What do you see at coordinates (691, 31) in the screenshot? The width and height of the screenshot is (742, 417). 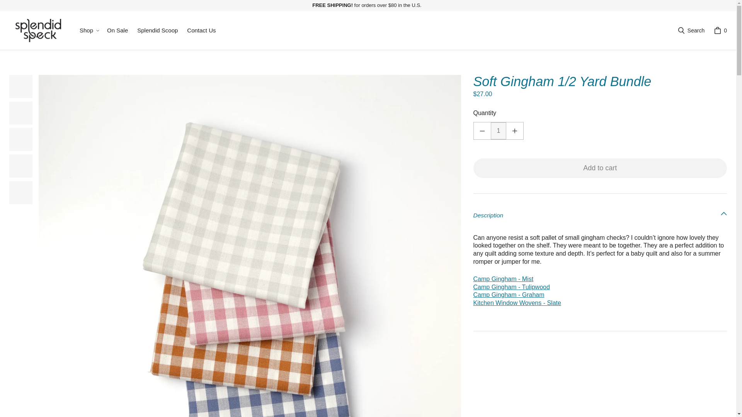 I see `Search` at bounding box center [691, 31].